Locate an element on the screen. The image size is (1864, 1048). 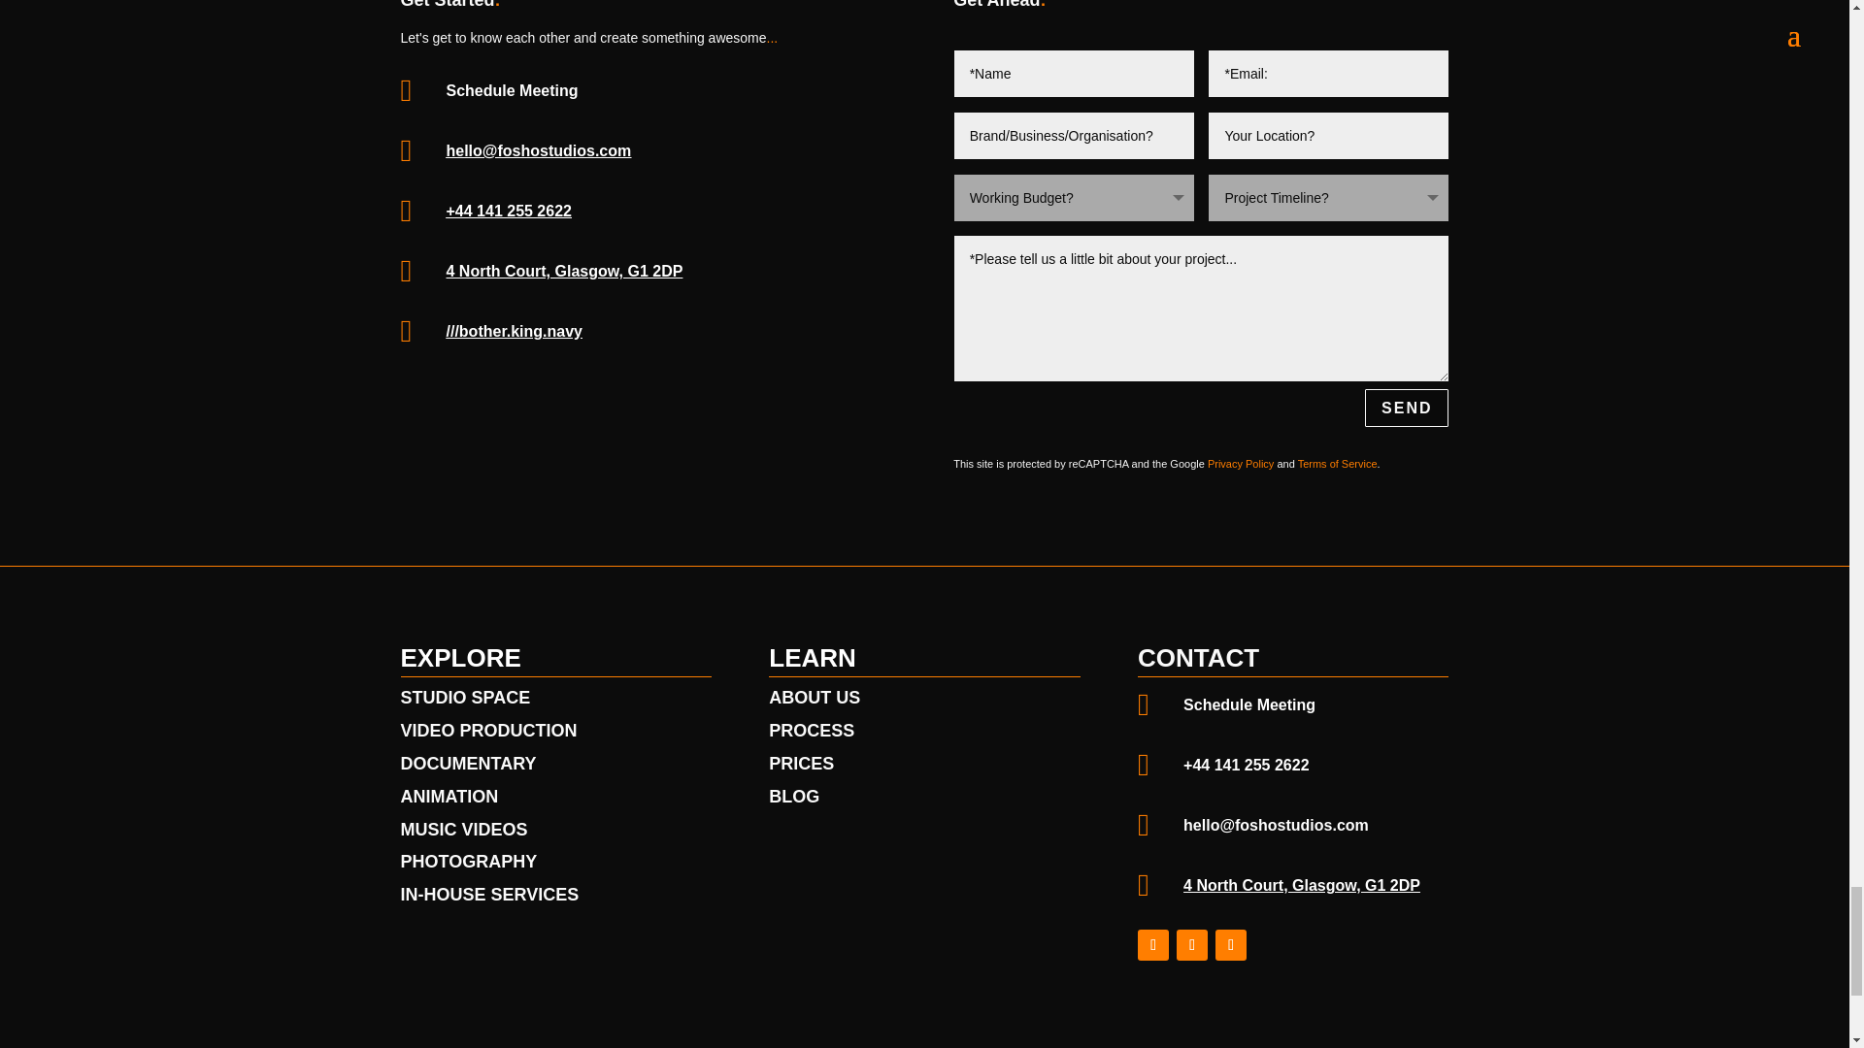
Follow on LinkedIn is located at coordinates (1231, 945).